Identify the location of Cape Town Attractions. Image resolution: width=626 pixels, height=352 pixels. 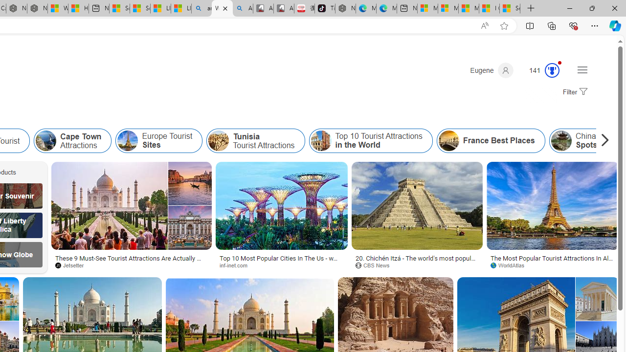
(46, 141).